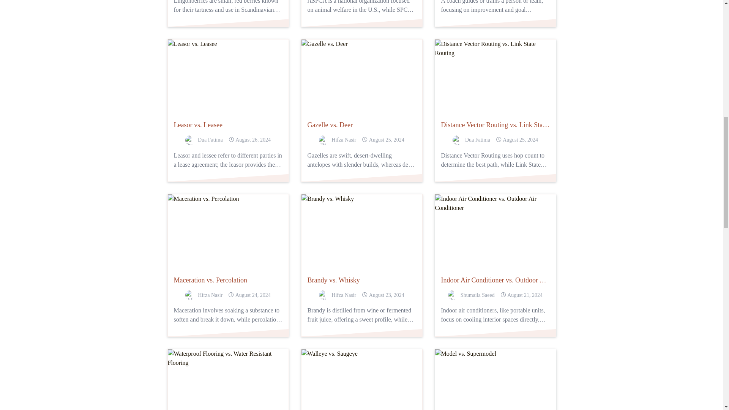 The image size is (729, 410). What do you see at coordinates (361, 280) in the screenshot?
I see `Brandy vs. Whisky` at bounding box center [361, 280].